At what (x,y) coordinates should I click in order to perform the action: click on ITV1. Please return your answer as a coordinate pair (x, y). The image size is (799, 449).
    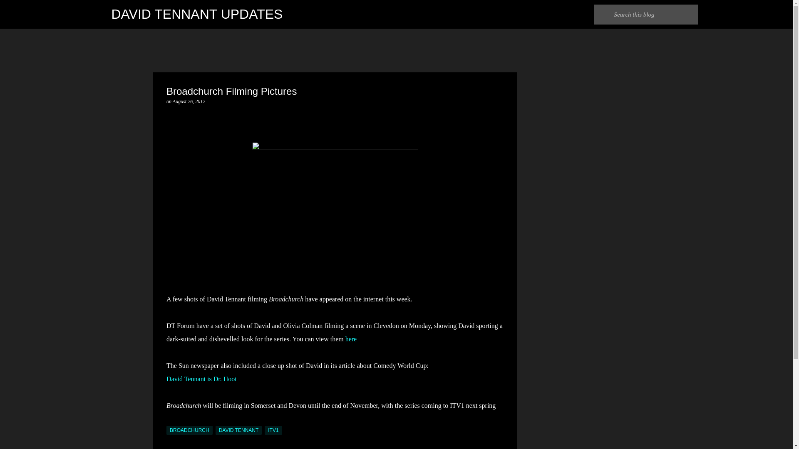
    Looking at the image, I should click on (273, 430).